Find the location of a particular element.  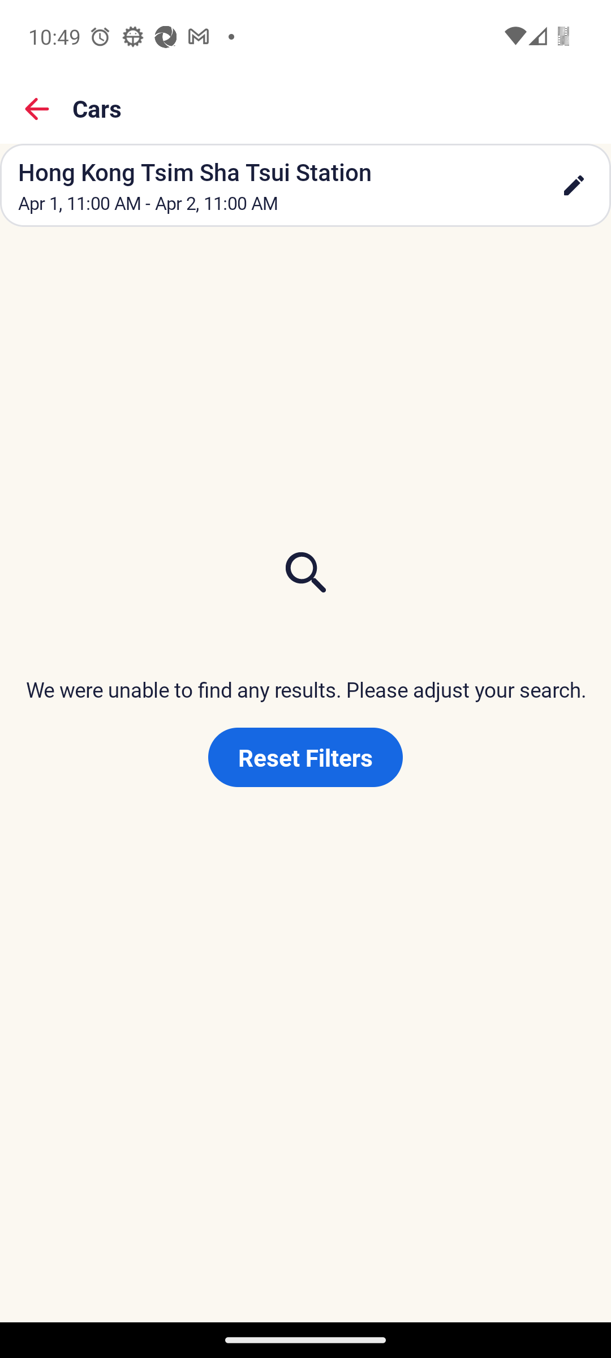

Back is located at coordinates (37, 109).